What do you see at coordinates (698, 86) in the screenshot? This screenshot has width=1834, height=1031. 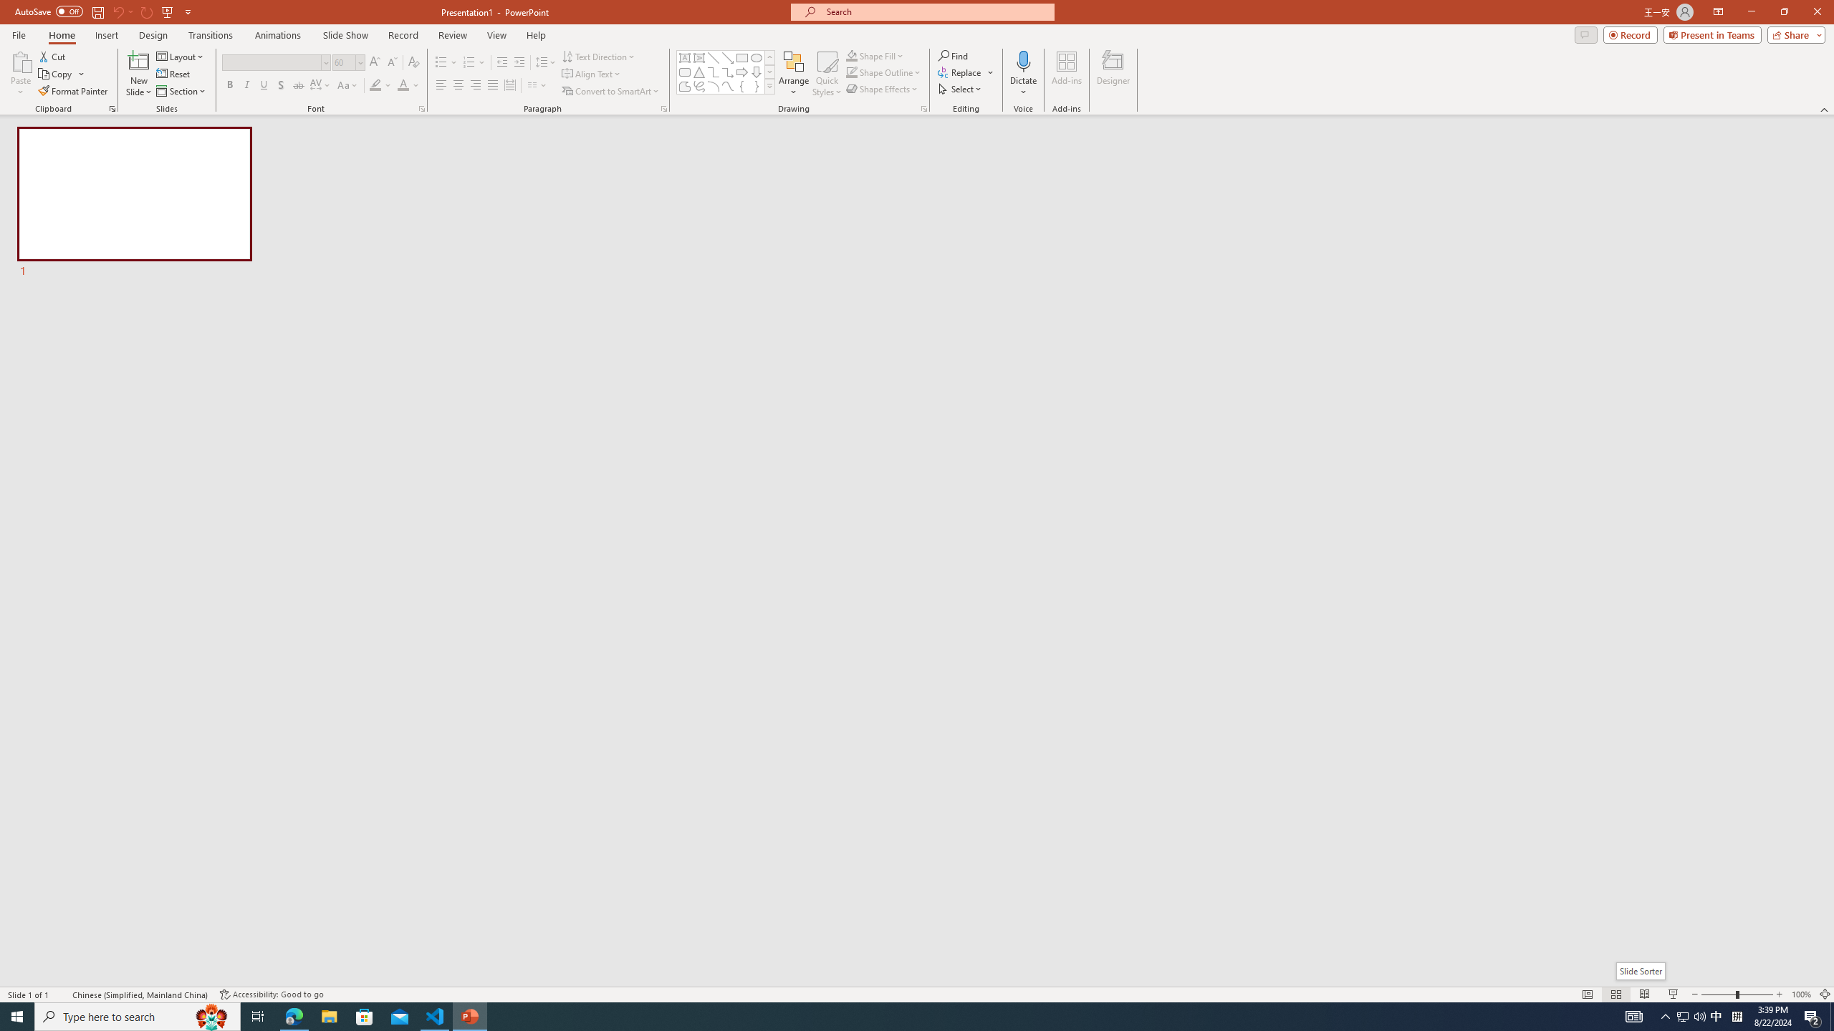 I see `Freeform: Scribble` at bounding box center [698, 86].